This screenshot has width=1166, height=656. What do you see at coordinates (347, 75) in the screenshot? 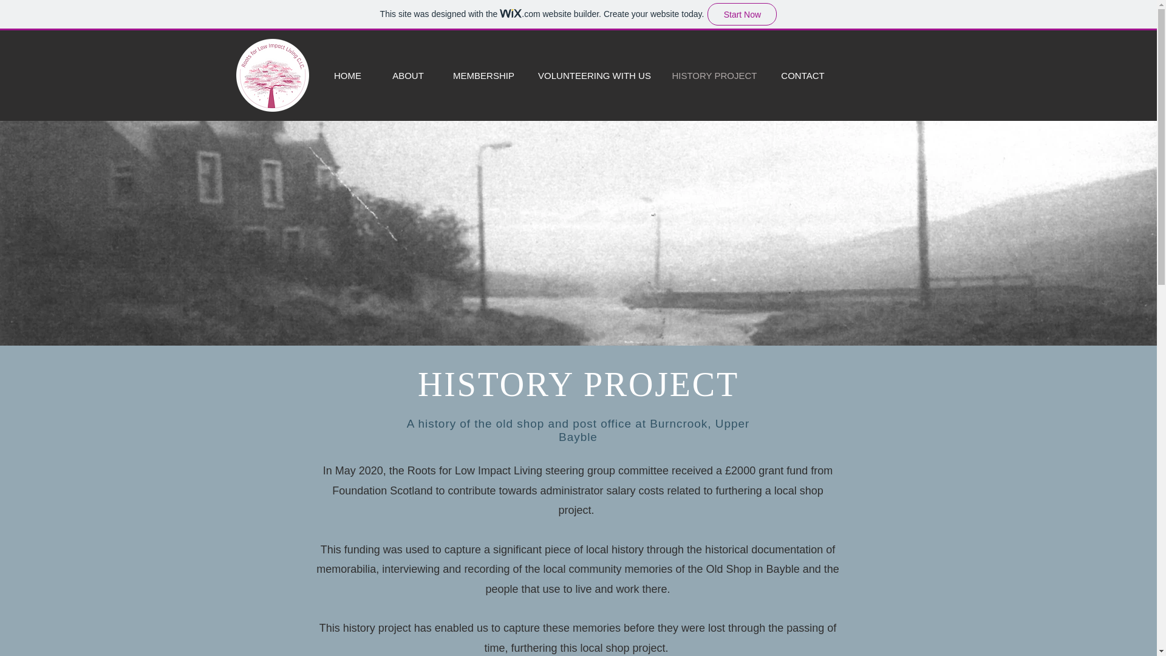
I see `HOME` at bounding box center [347, 75].